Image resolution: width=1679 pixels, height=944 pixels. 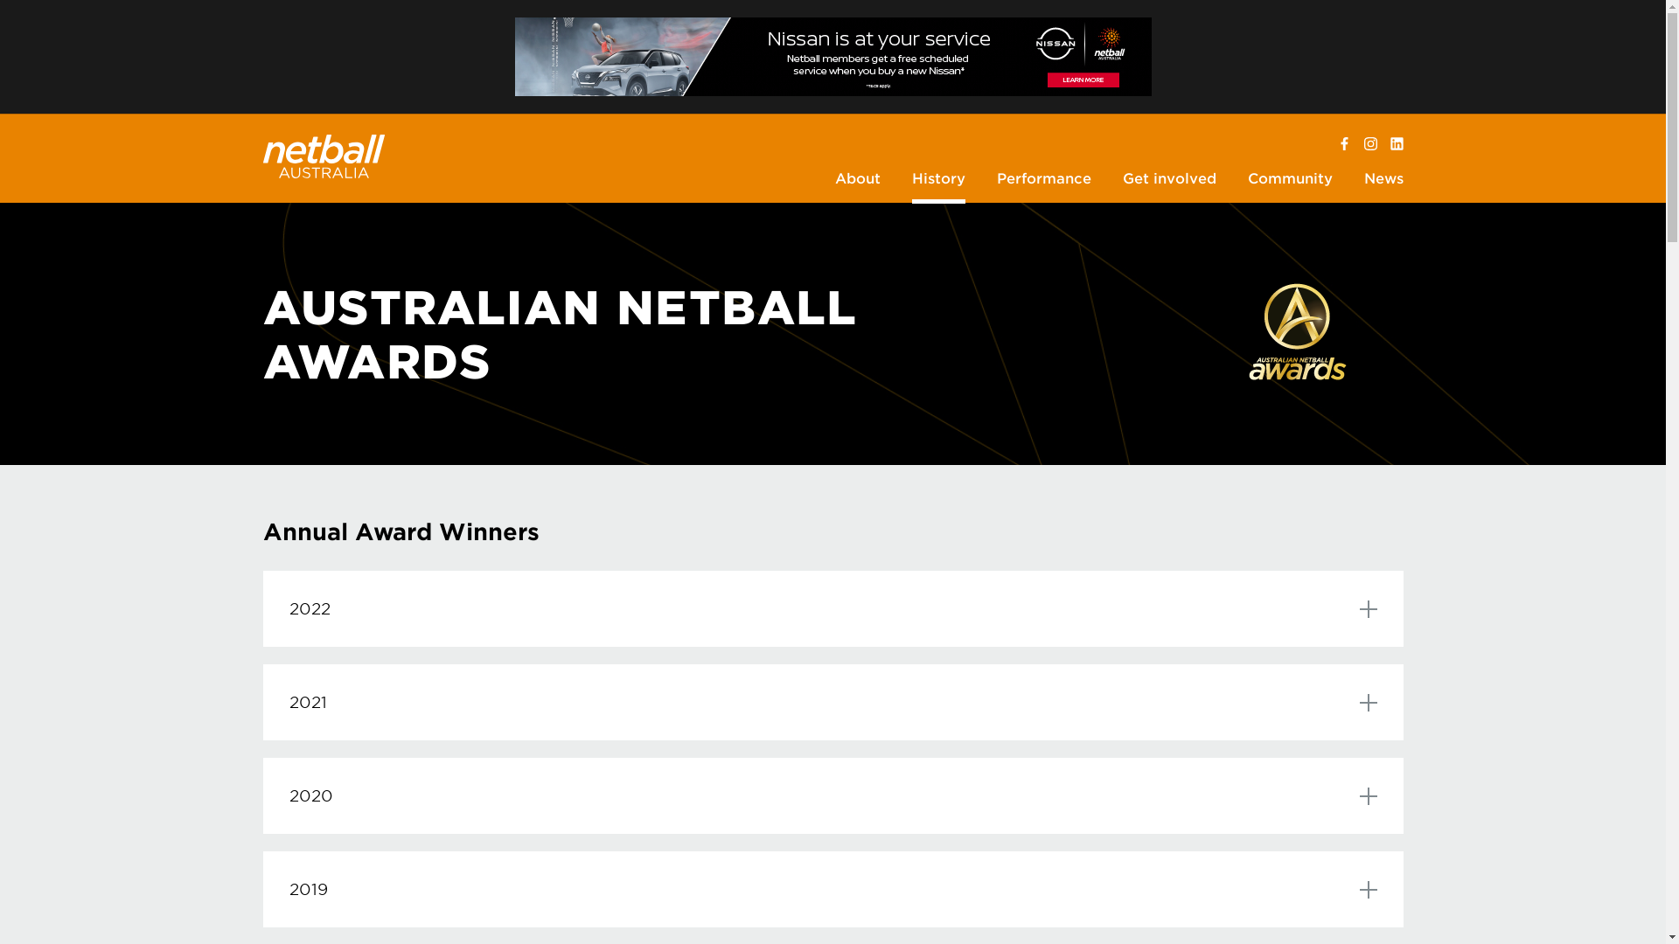 What do you see at coordinates (1168, 180) in the screenshot?
I see `Get involved` at bounding box center [1168, 180].